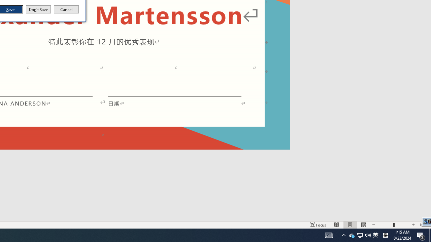  I want to click on Don't Save, so click(318, 225).